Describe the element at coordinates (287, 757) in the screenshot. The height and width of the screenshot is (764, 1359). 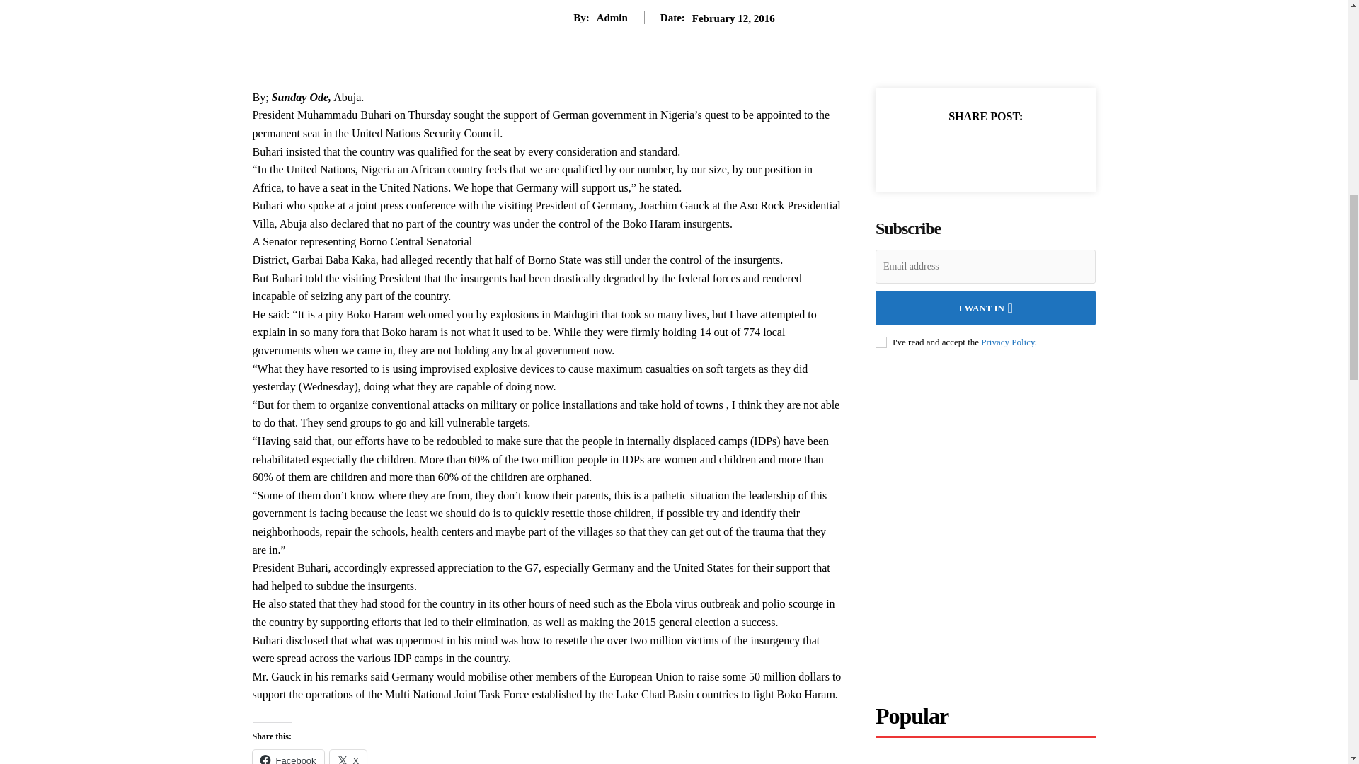
I see `Click to share on Facebook` at that location.